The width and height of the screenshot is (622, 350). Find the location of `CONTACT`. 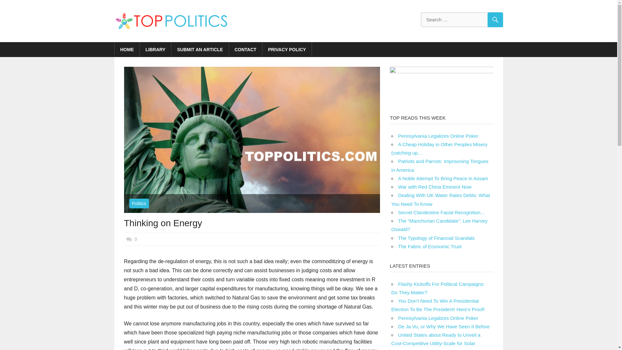

CONTACT is located at coordinates (245, 49).